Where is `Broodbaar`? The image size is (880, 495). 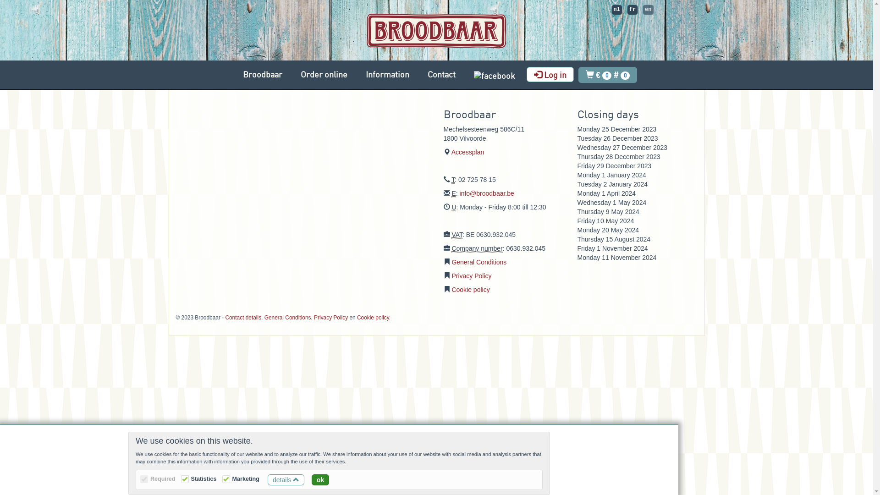
Broodbaar is located at coordinates (263, 74).